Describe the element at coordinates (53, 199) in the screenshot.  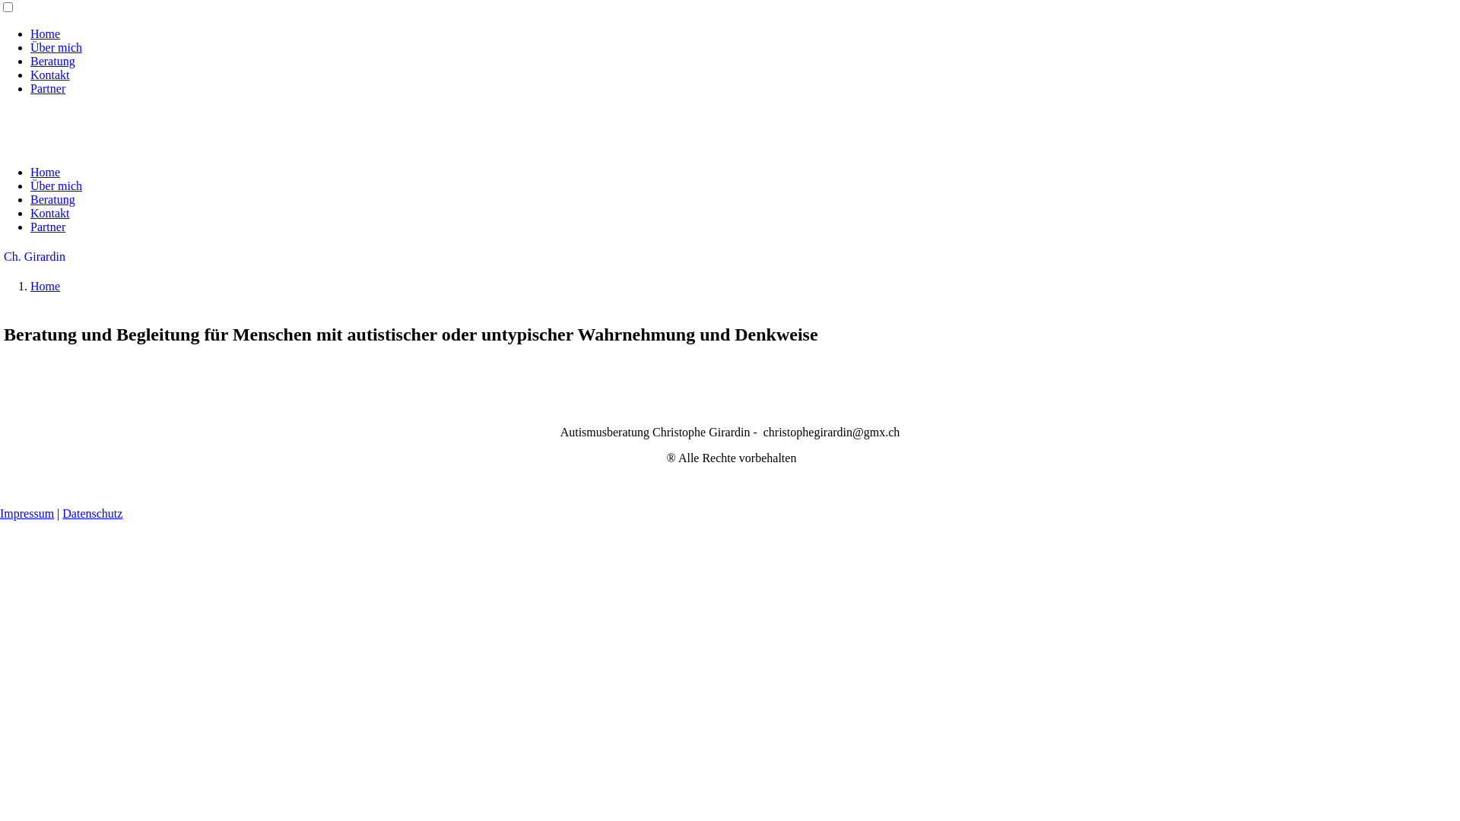
I see `Beratung` at that location.